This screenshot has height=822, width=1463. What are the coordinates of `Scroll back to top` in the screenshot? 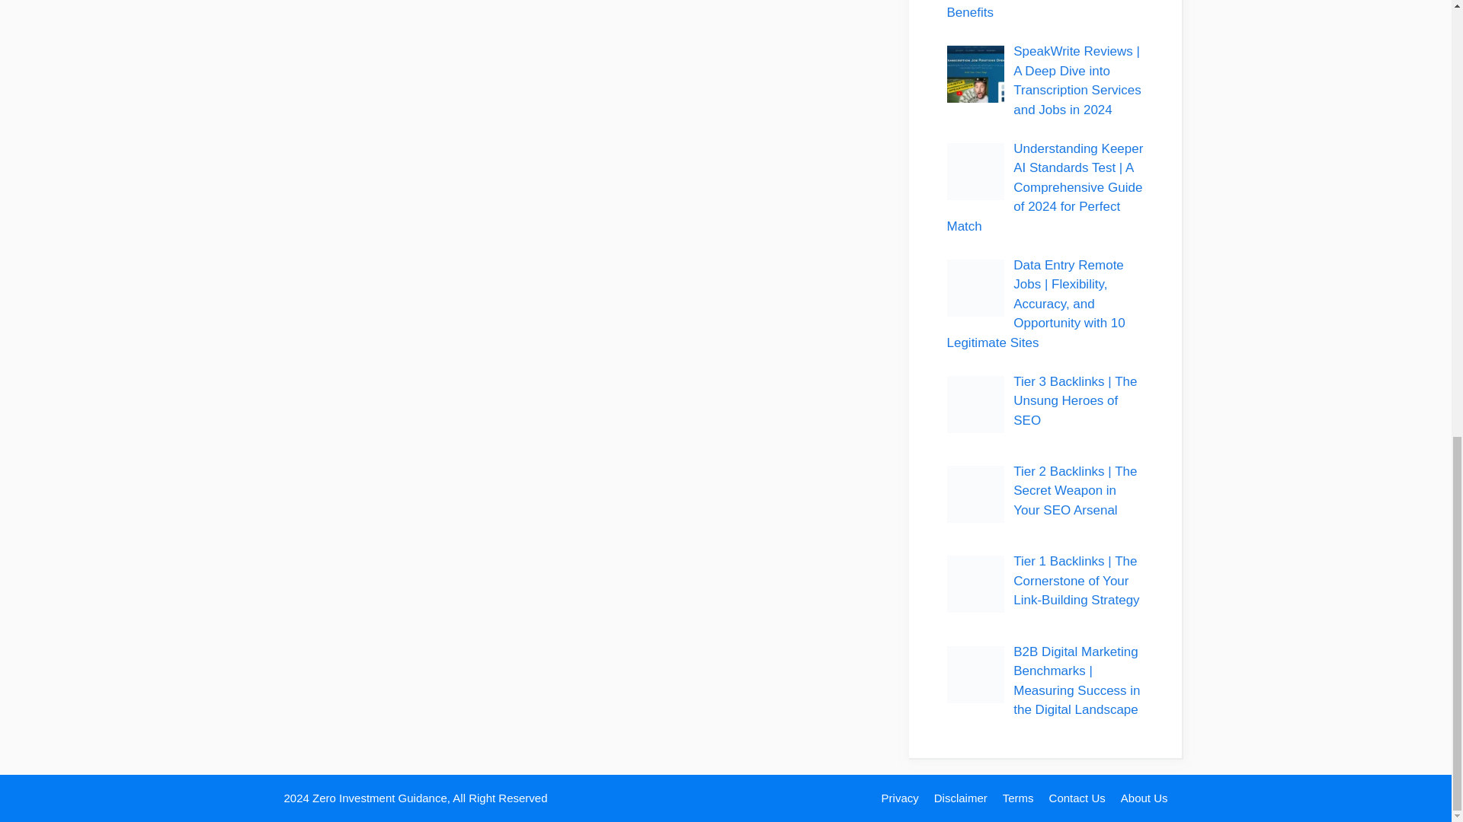 It's located at (1413, 610).